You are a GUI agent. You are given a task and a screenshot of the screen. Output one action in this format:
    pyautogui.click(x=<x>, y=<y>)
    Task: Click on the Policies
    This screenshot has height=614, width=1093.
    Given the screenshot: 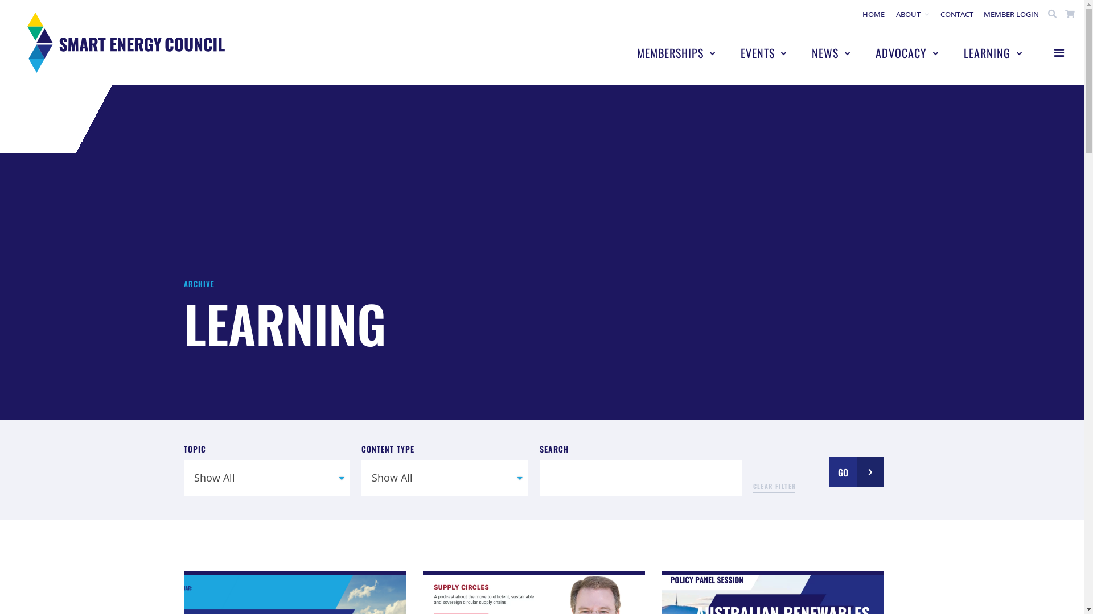 What is the action you would take?
    pyautogui.click(x=153, y=571)
    